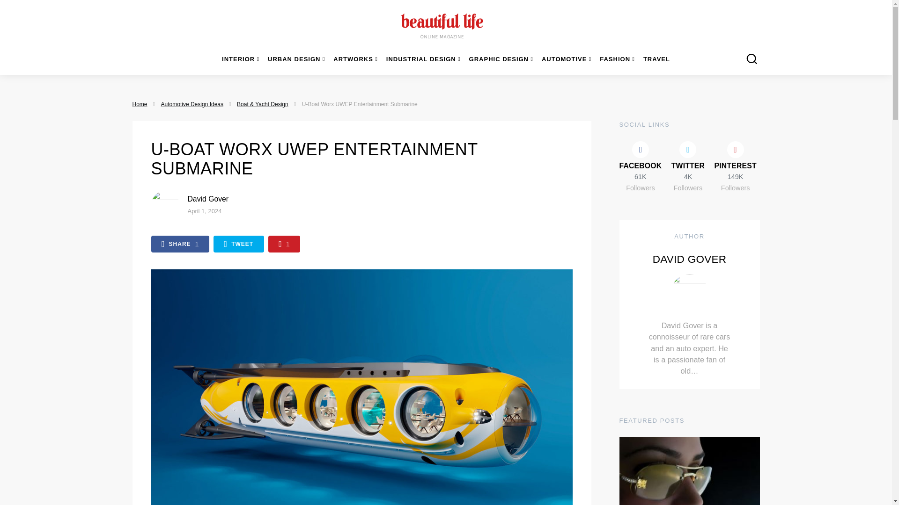 The image size is (899, 505). Describe the element at coordinates (689, 259) in the screenshot. I see `DAVID GOVER` at that location.